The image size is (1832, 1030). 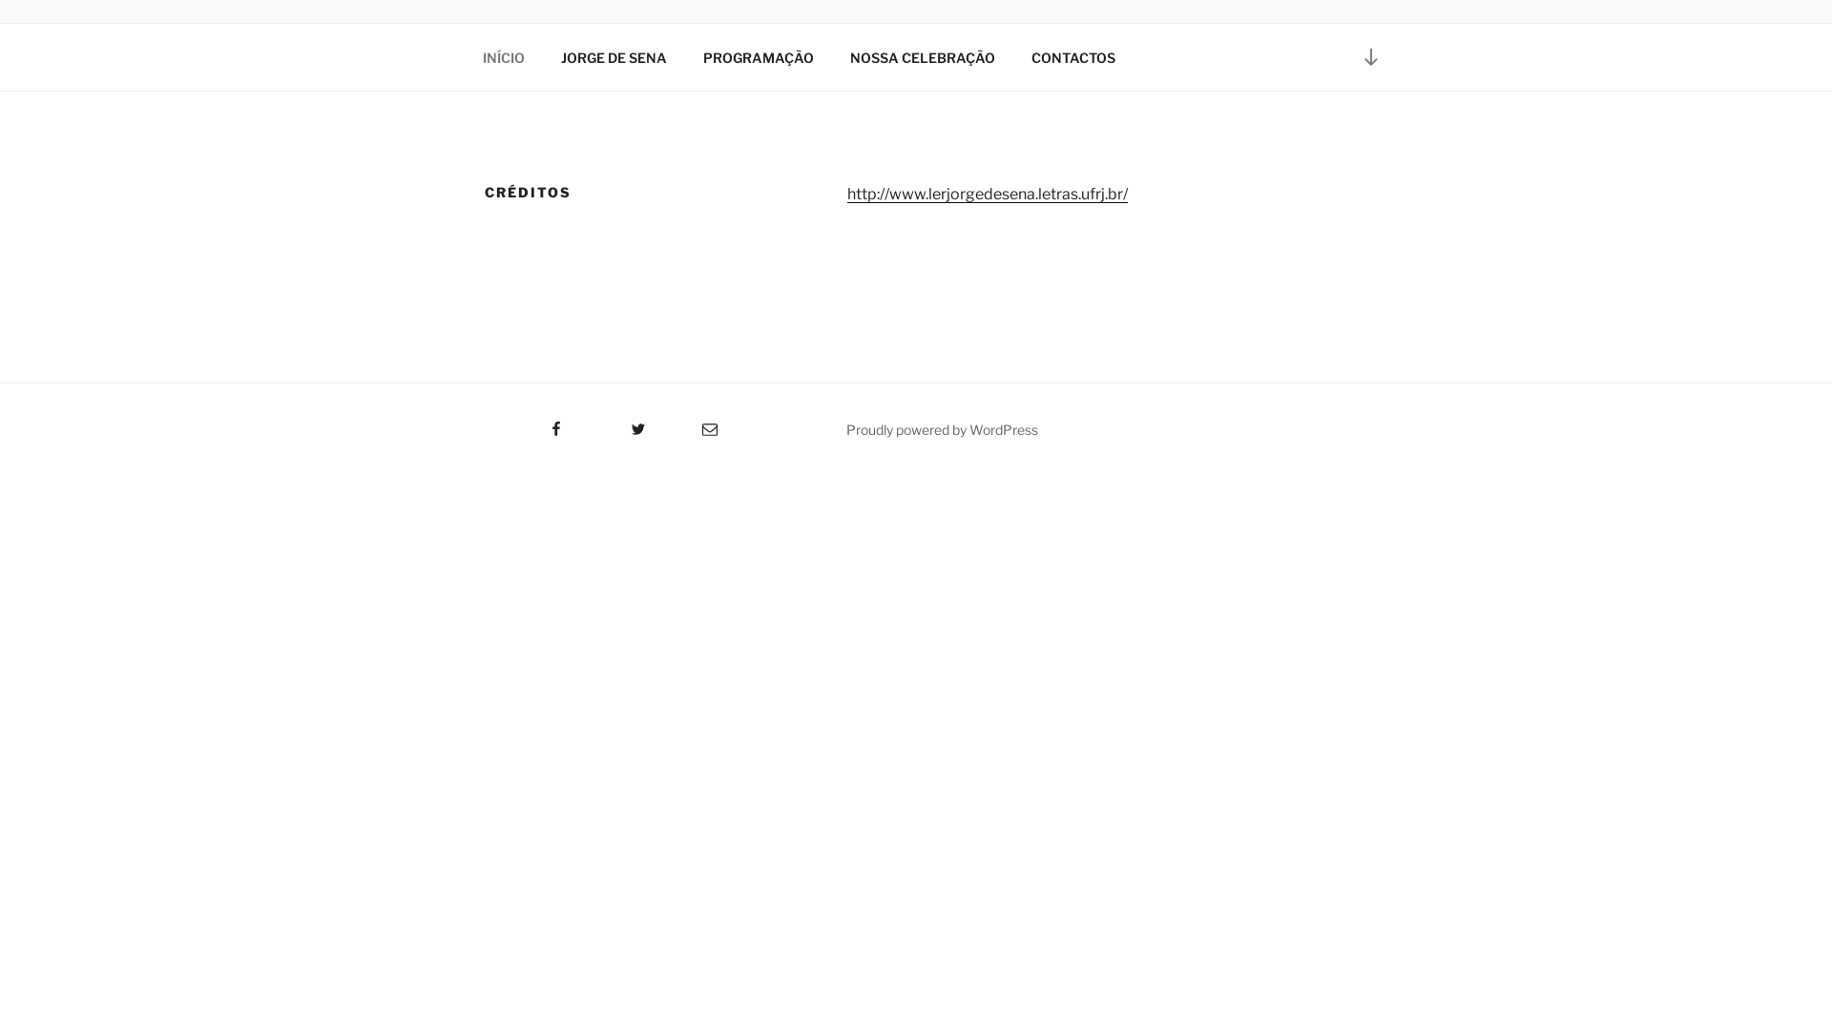 I want to click on CONTACTOS, so click(x=1072, y=57).